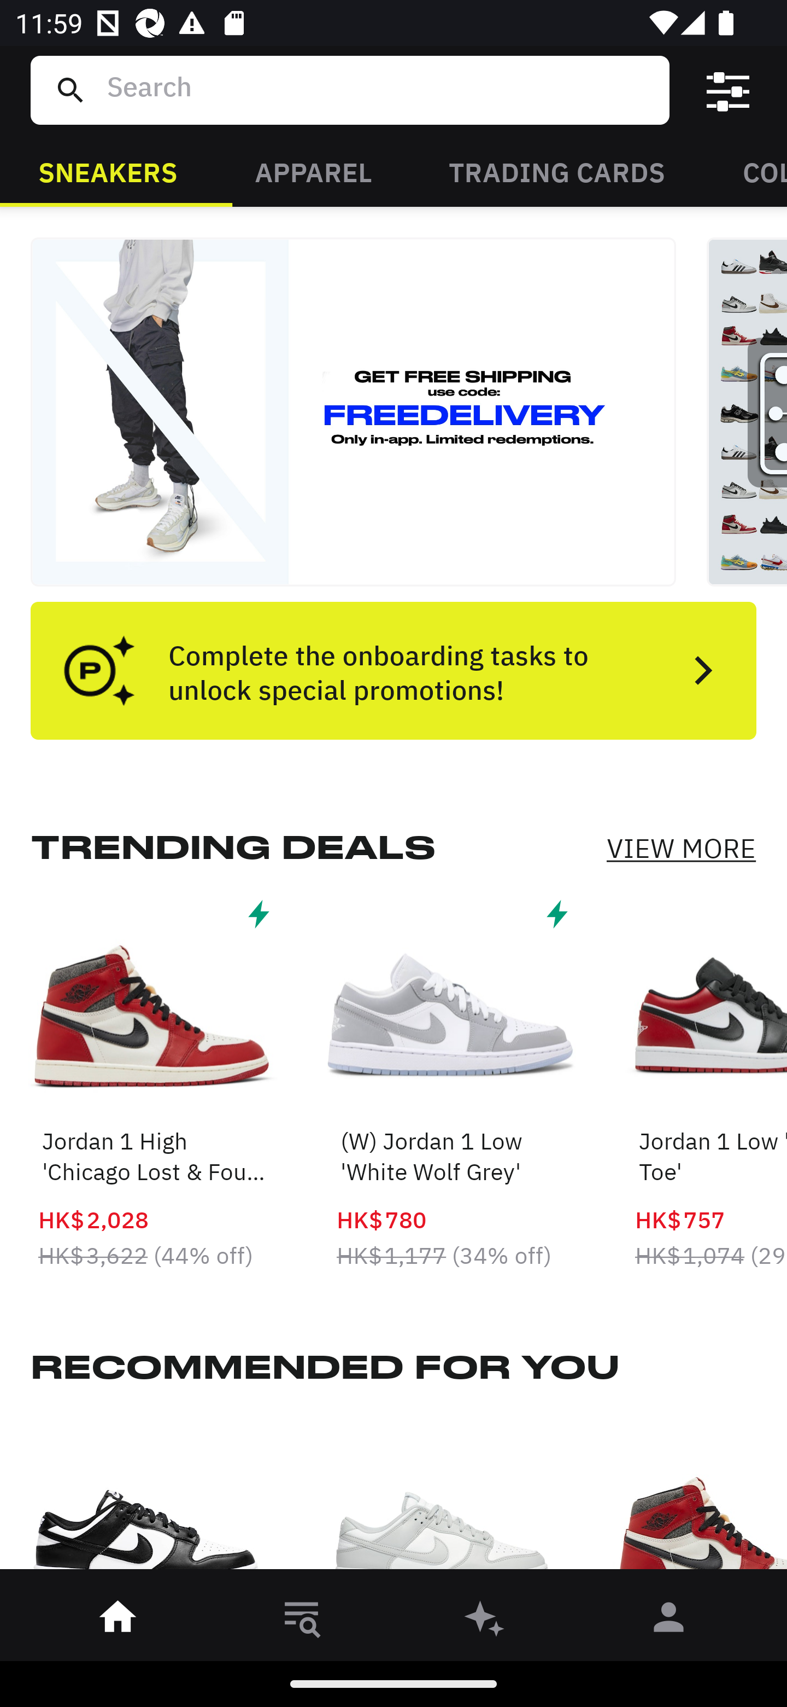  What do you see at coordinates (302, 1621) in the screenshot?
I see `󱎸` at bounding box center [302, 1621].